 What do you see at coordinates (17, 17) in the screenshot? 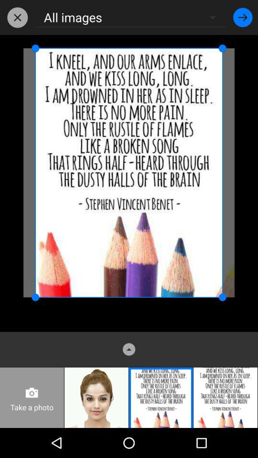
I see `click item next to all images item` at bounding box center [17, 17].